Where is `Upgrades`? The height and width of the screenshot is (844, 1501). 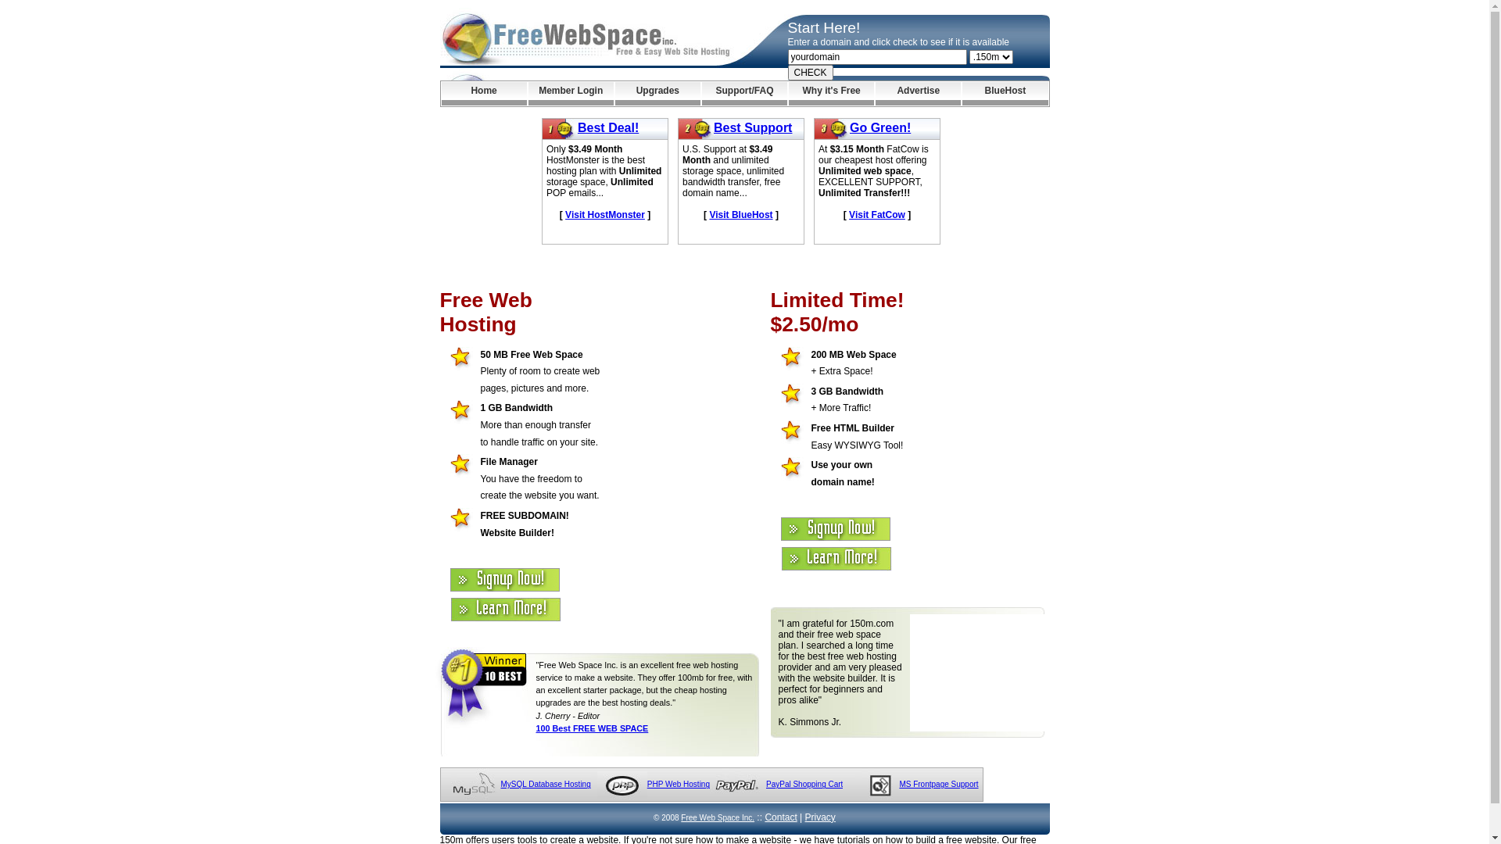 Upgrades is located at coordinates (658, 94).